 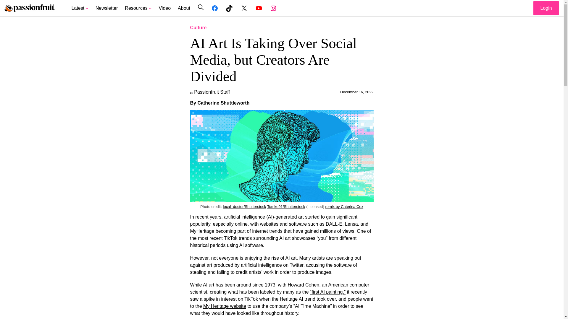 I want to click on My Heritage website, so click(x=225, y=306).